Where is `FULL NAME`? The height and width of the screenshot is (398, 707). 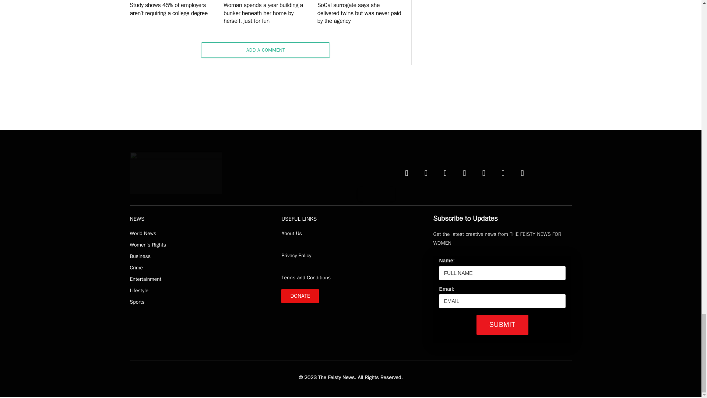
FULL NAME is located at coordinates (502, 273).